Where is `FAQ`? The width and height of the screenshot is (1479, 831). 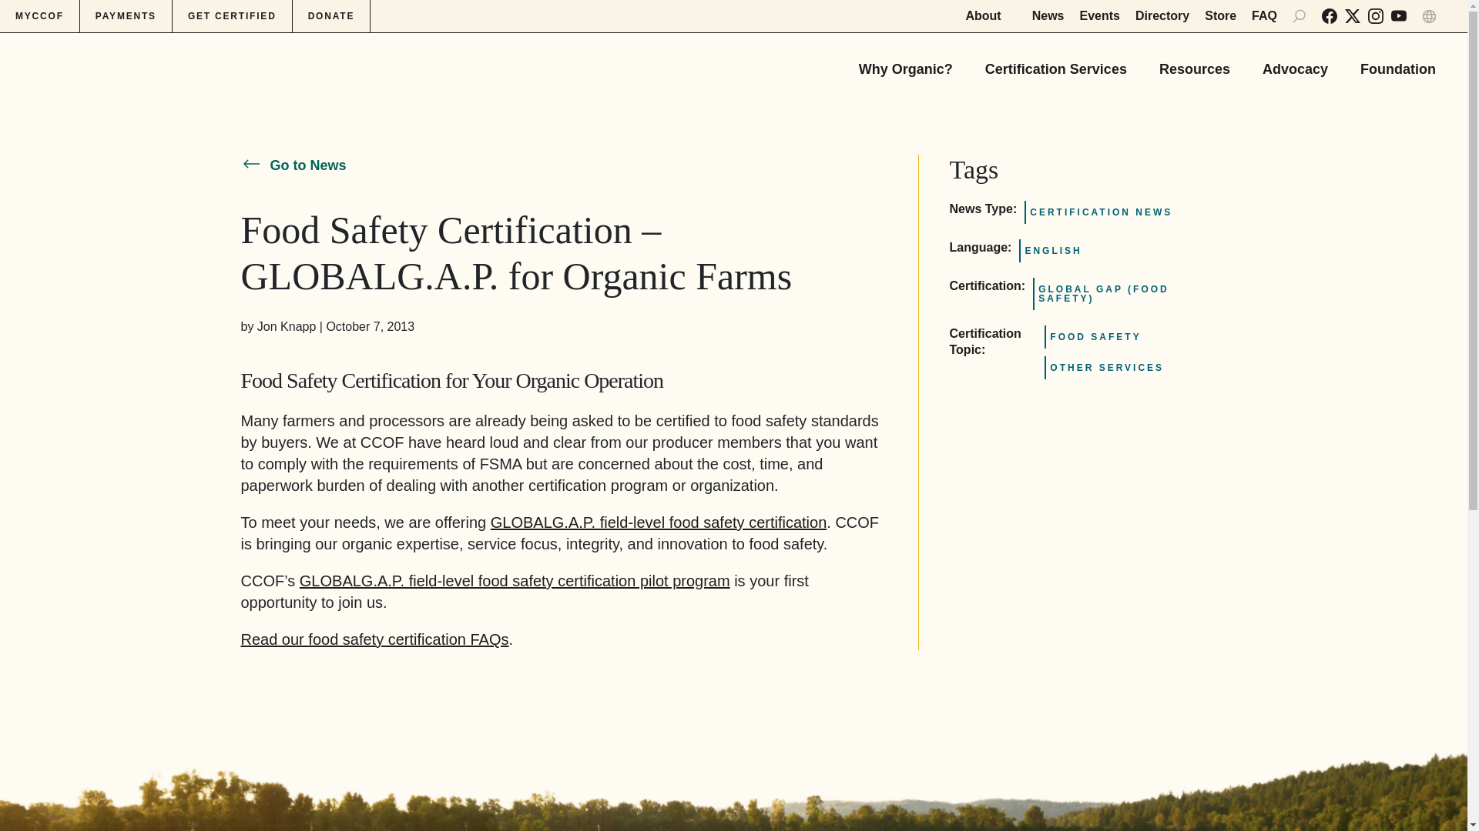 FAQ is located at coordinates (1264, 15).